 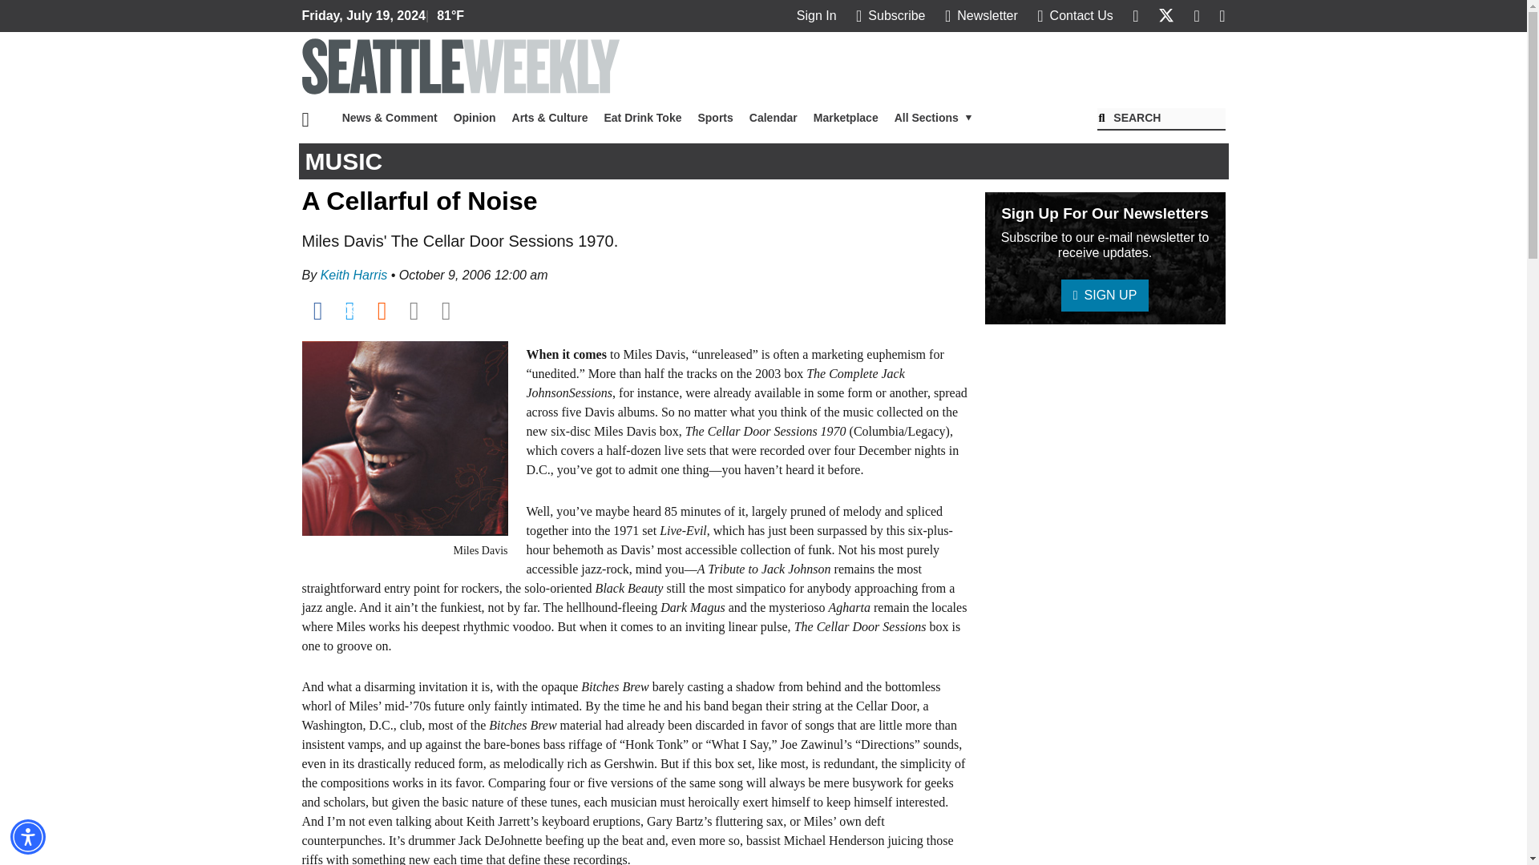 I want to click on All Sections, so click(x=933, y=118).